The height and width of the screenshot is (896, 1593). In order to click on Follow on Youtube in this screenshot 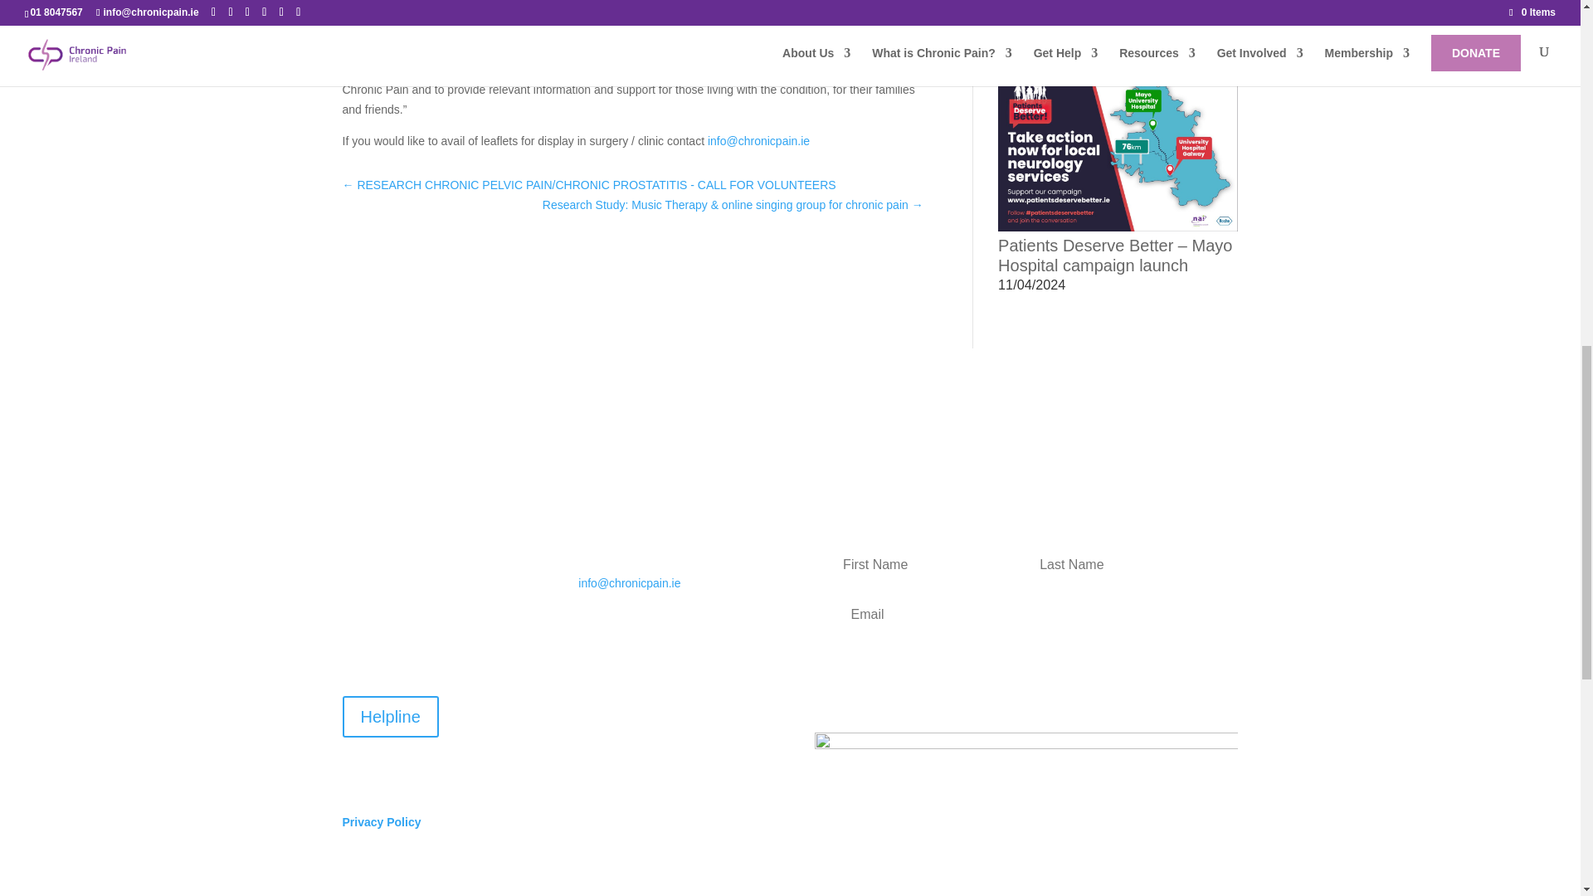, I will do `click(723, 709)`.